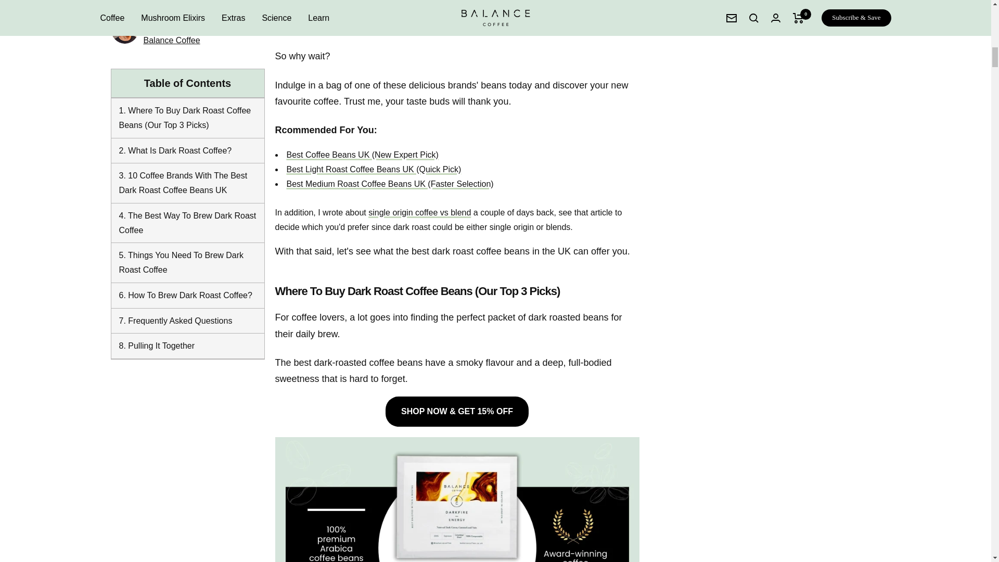  What do you see at coordinates (362, 155) in the screenshot?
I see `Best Coffee Beans UK` at bounding box center [362, 155].